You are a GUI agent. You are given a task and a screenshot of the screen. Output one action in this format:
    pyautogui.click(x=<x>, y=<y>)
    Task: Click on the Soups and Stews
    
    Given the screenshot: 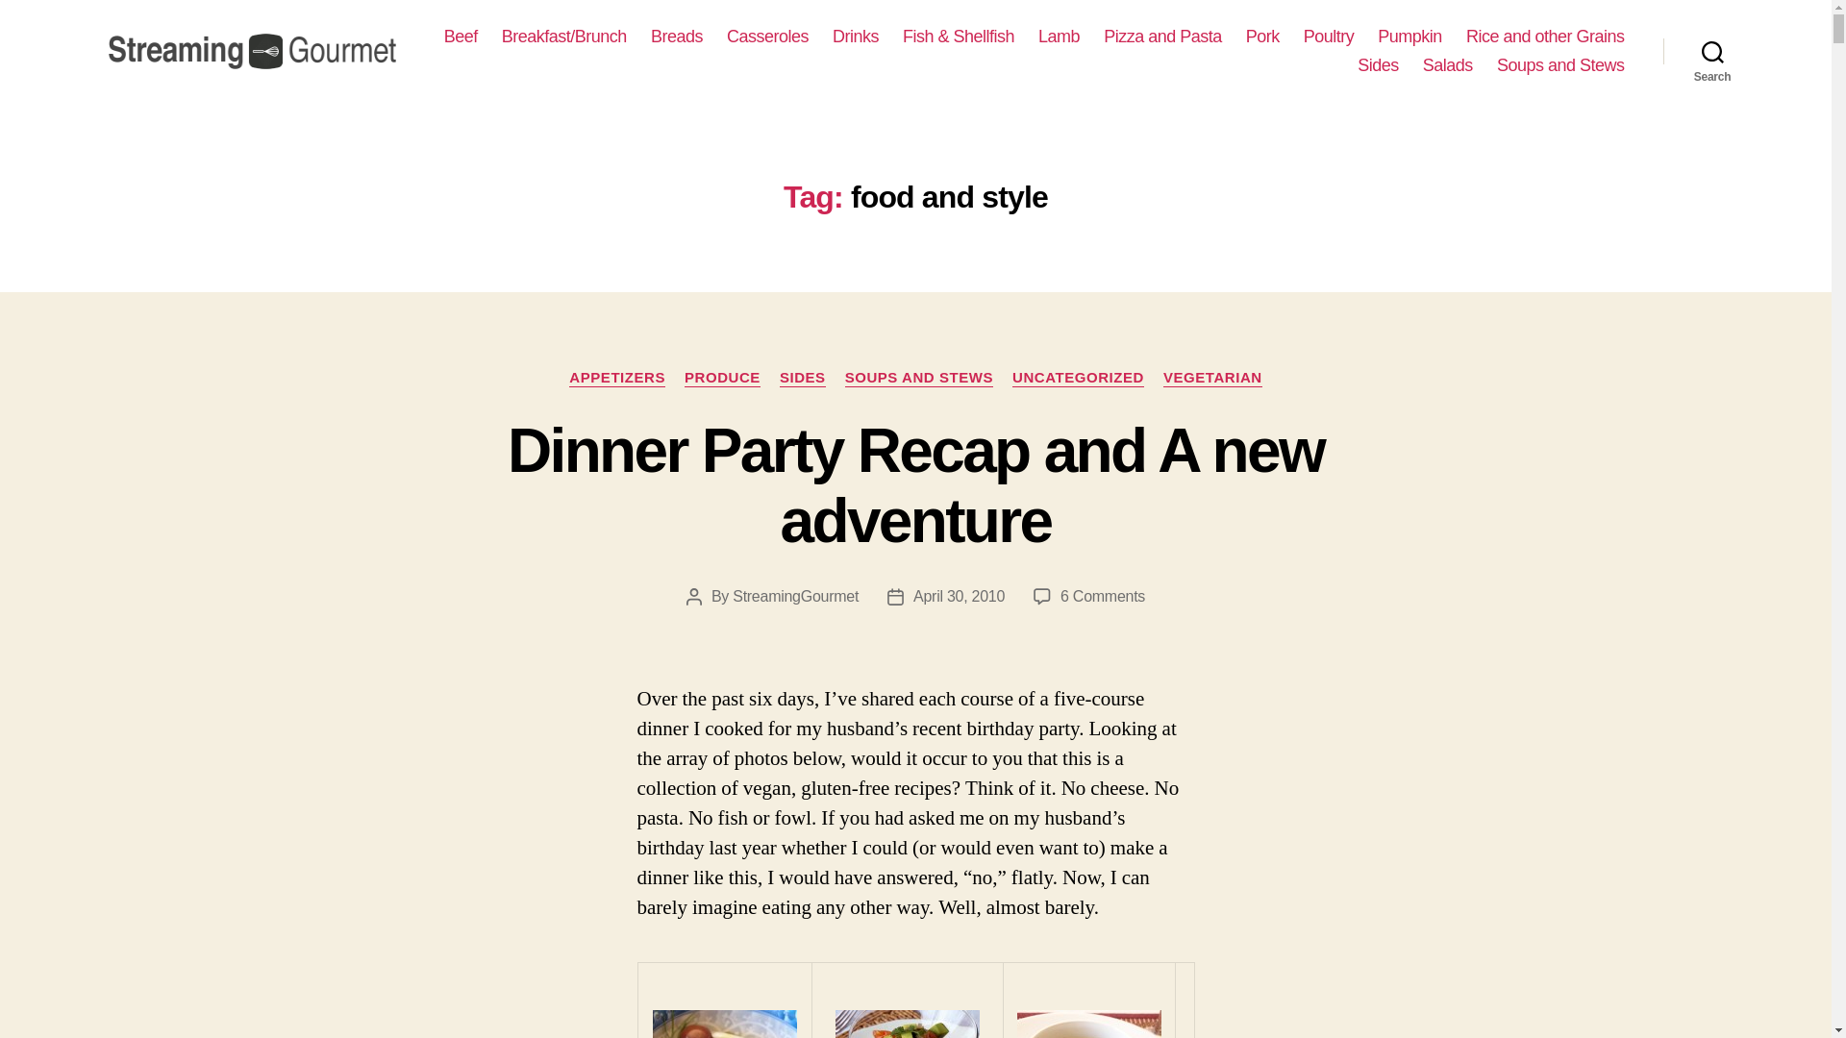 What is the action you would take?
    pyautogui.click(x=1560, y=65)
    